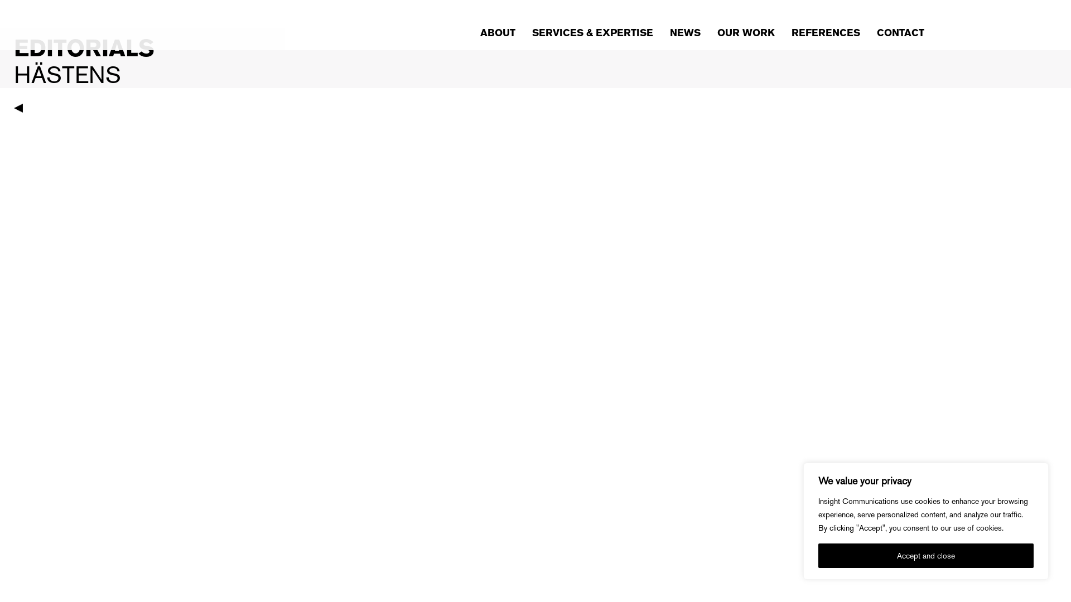  What do you see at coordinates (746, 36) in the screenshot?
I see `OUR WORK` at bounding box center [746, 36].